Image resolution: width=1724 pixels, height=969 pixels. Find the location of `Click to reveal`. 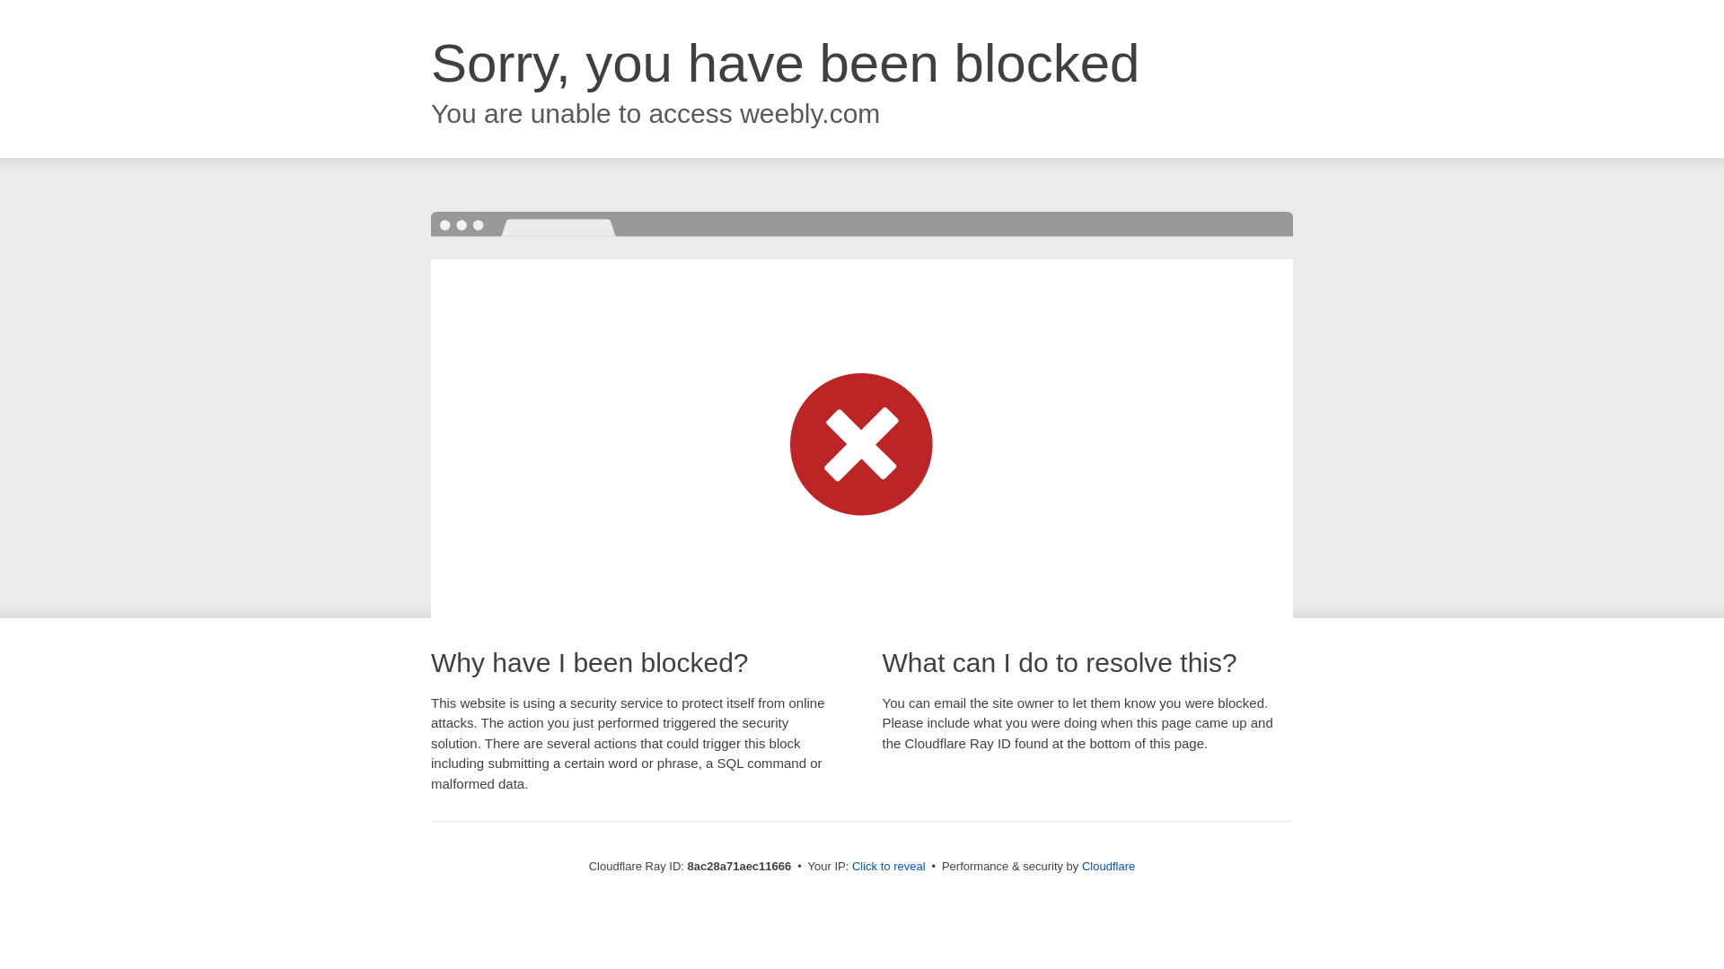

Click to reveal is located at coordinates (889, 867).